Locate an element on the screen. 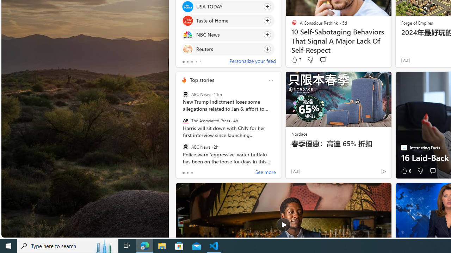 The height and width of the screenshot is (253, 451). Personalize your feed is located at coordinates (252, 62).